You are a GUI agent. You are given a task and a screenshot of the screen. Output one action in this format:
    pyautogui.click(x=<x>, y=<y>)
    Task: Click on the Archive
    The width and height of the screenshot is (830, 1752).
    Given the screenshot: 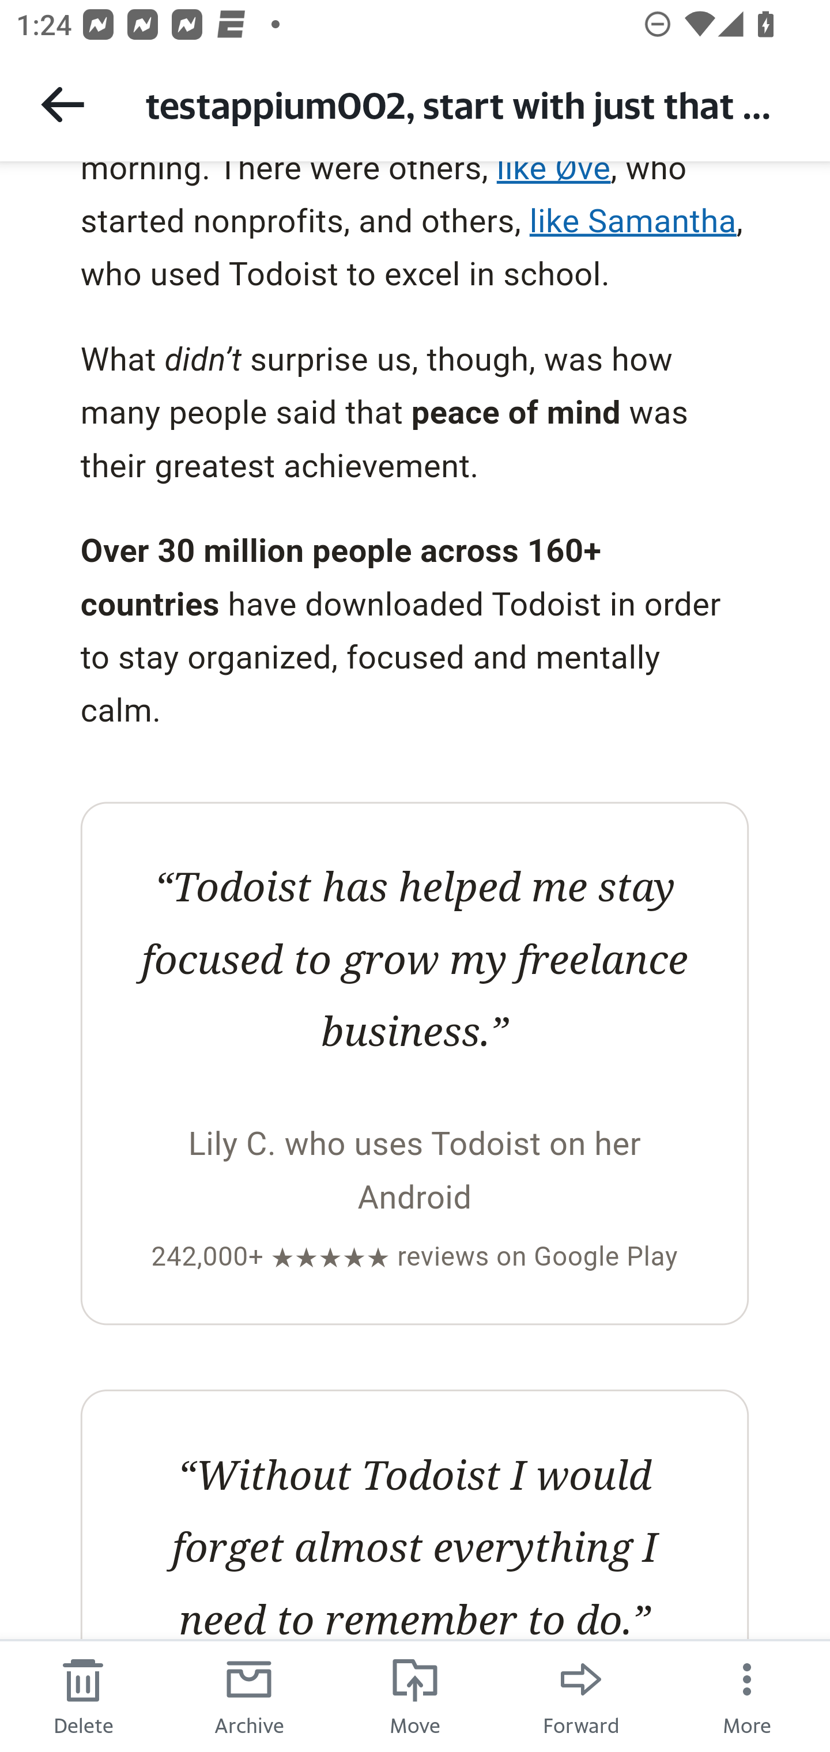 What is the action you would take?
    pyautogui.click(x=249, y=1696)
    